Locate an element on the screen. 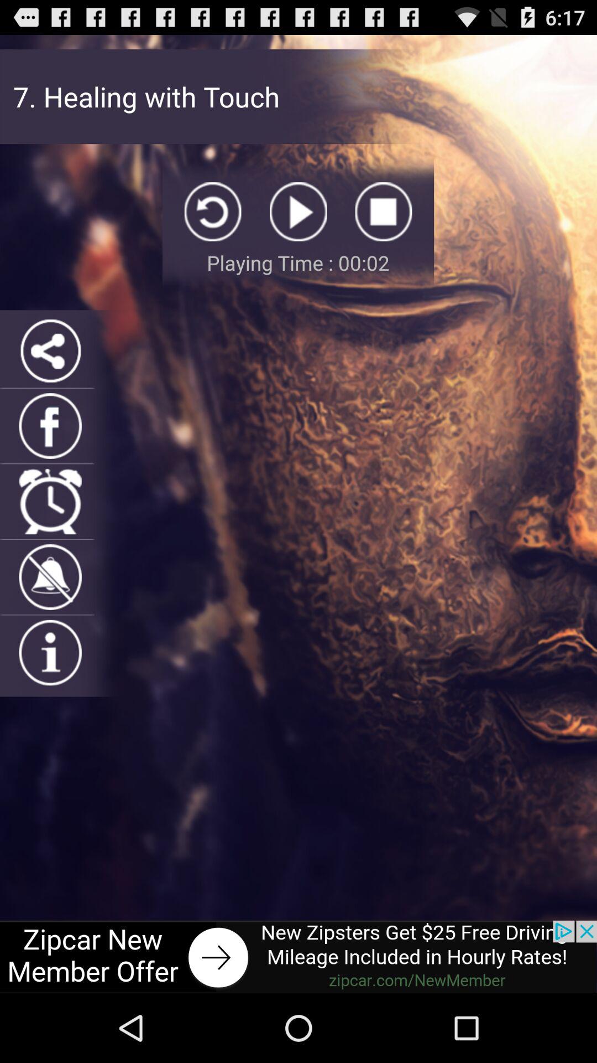 The height and width of the screenshot is (1063, 597). share item is located at coordinates (50, 350).